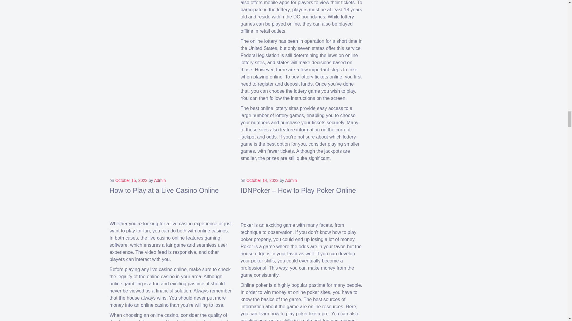 This screenshot has width=572, height=321. Describe the element at coordinates (164, 190) in the screenshot. I see `How to Play at a Live Casino Online` at that location.